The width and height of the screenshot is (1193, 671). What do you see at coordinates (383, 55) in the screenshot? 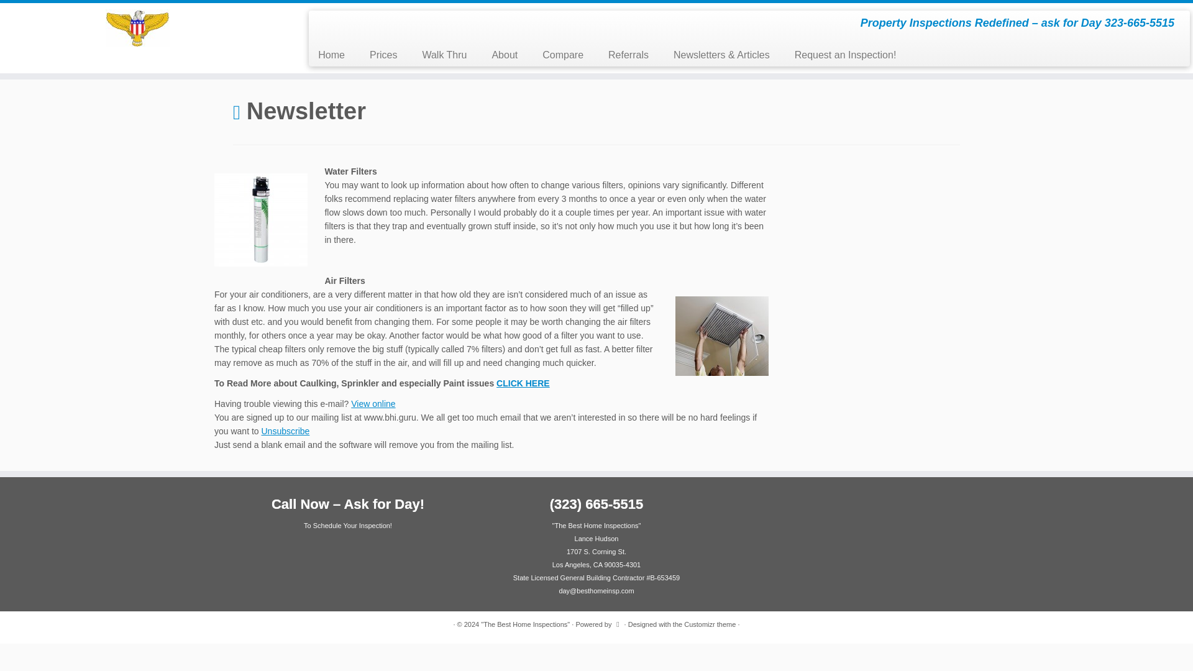
I see `Prices` at bounding box center [383, 55].